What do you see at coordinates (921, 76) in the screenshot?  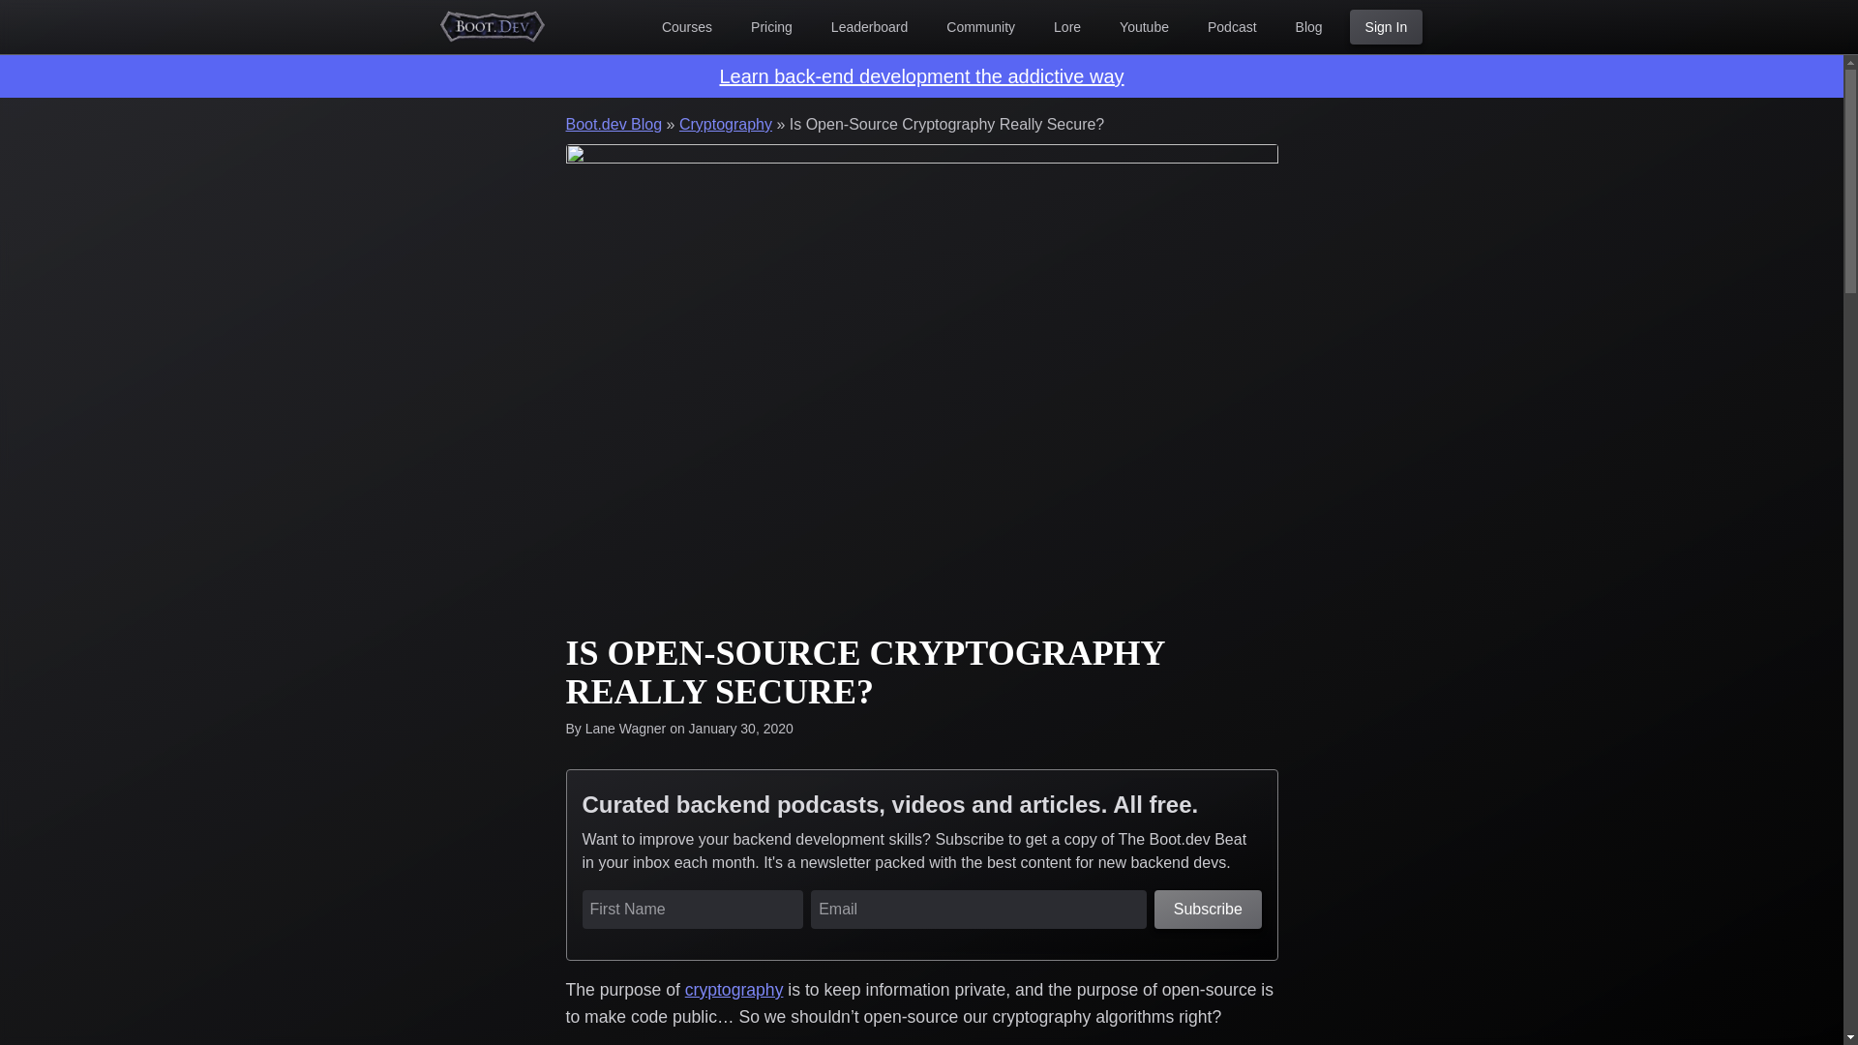 I see `Learn back-end development the addictive way` at bounding box center [921, 76].